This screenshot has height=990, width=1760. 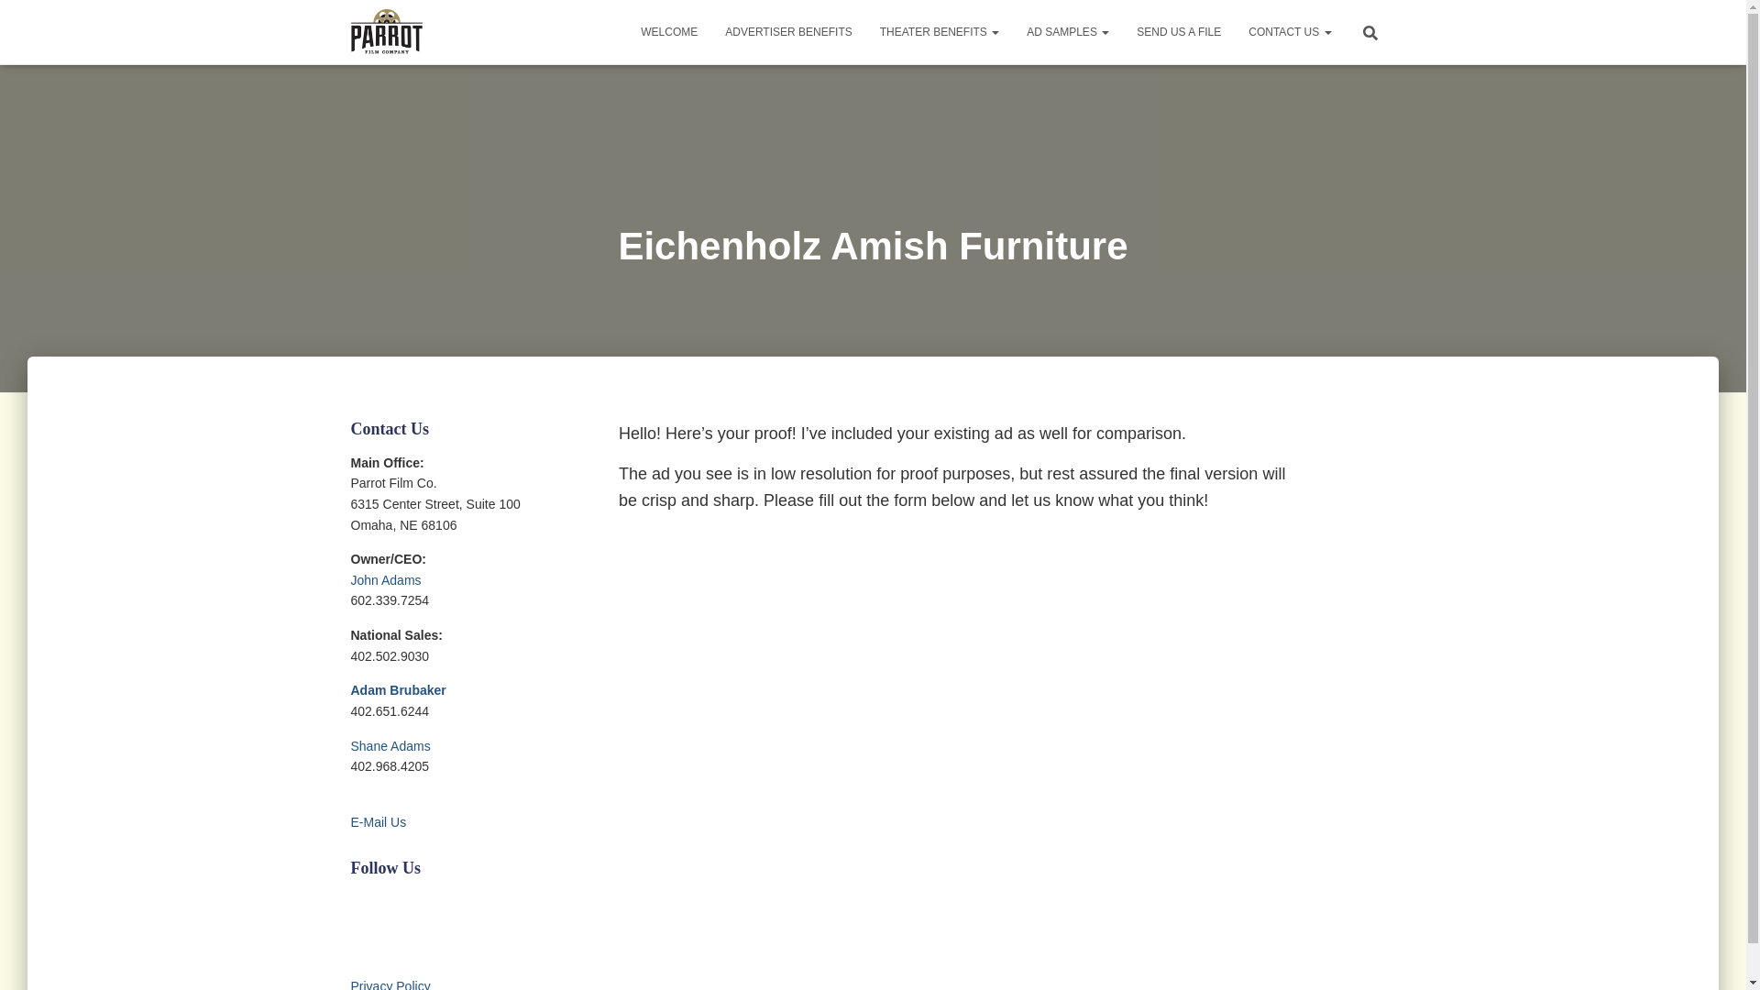 What do you see at coordinates (788, 31) in the screenshot?
I see `ADVERTISER BENEFITS` at bounding box center [788, 31].